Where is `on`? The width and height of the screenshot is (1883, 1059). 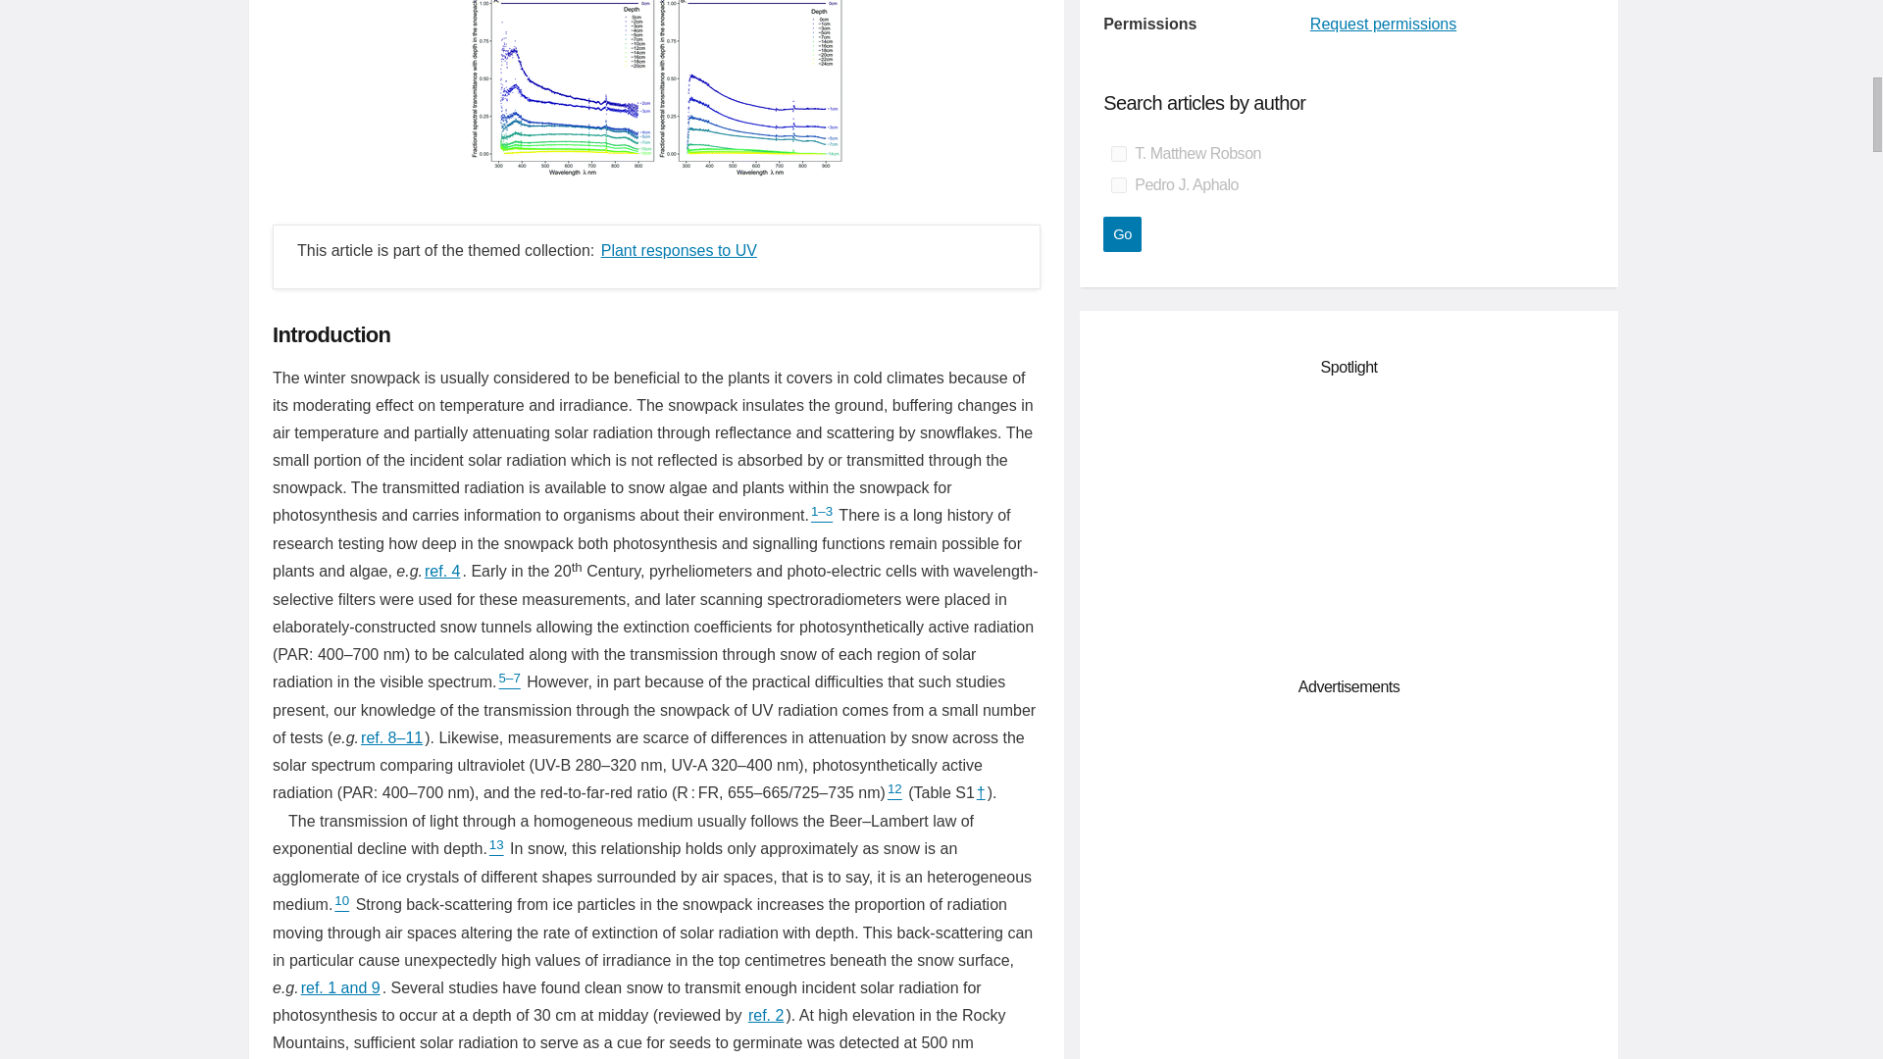
on is located at coordinates (1118, 154).